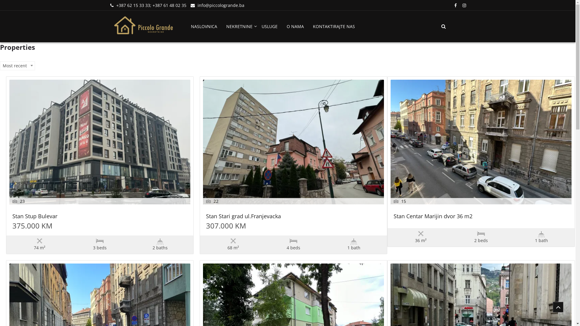 The height and width of the screenshot is (326, 580). I want to click on 23, so click(100, 142).